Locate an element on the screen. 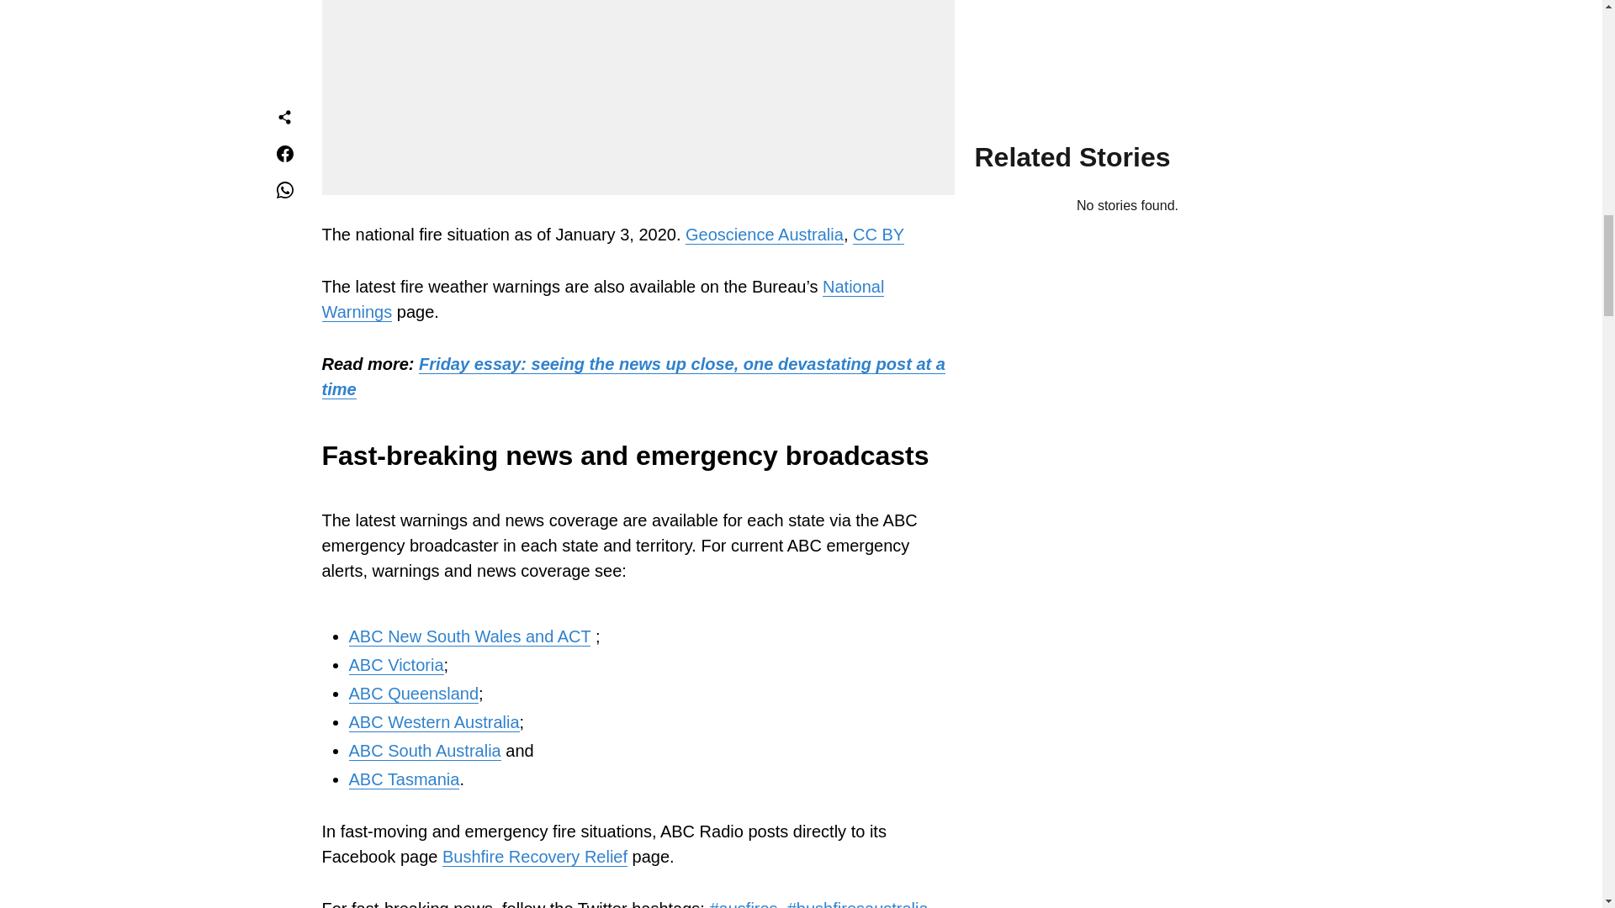 The height and width of the screenshot is (908, 1615). ABC Victoria is located at coordinates (395, 665).